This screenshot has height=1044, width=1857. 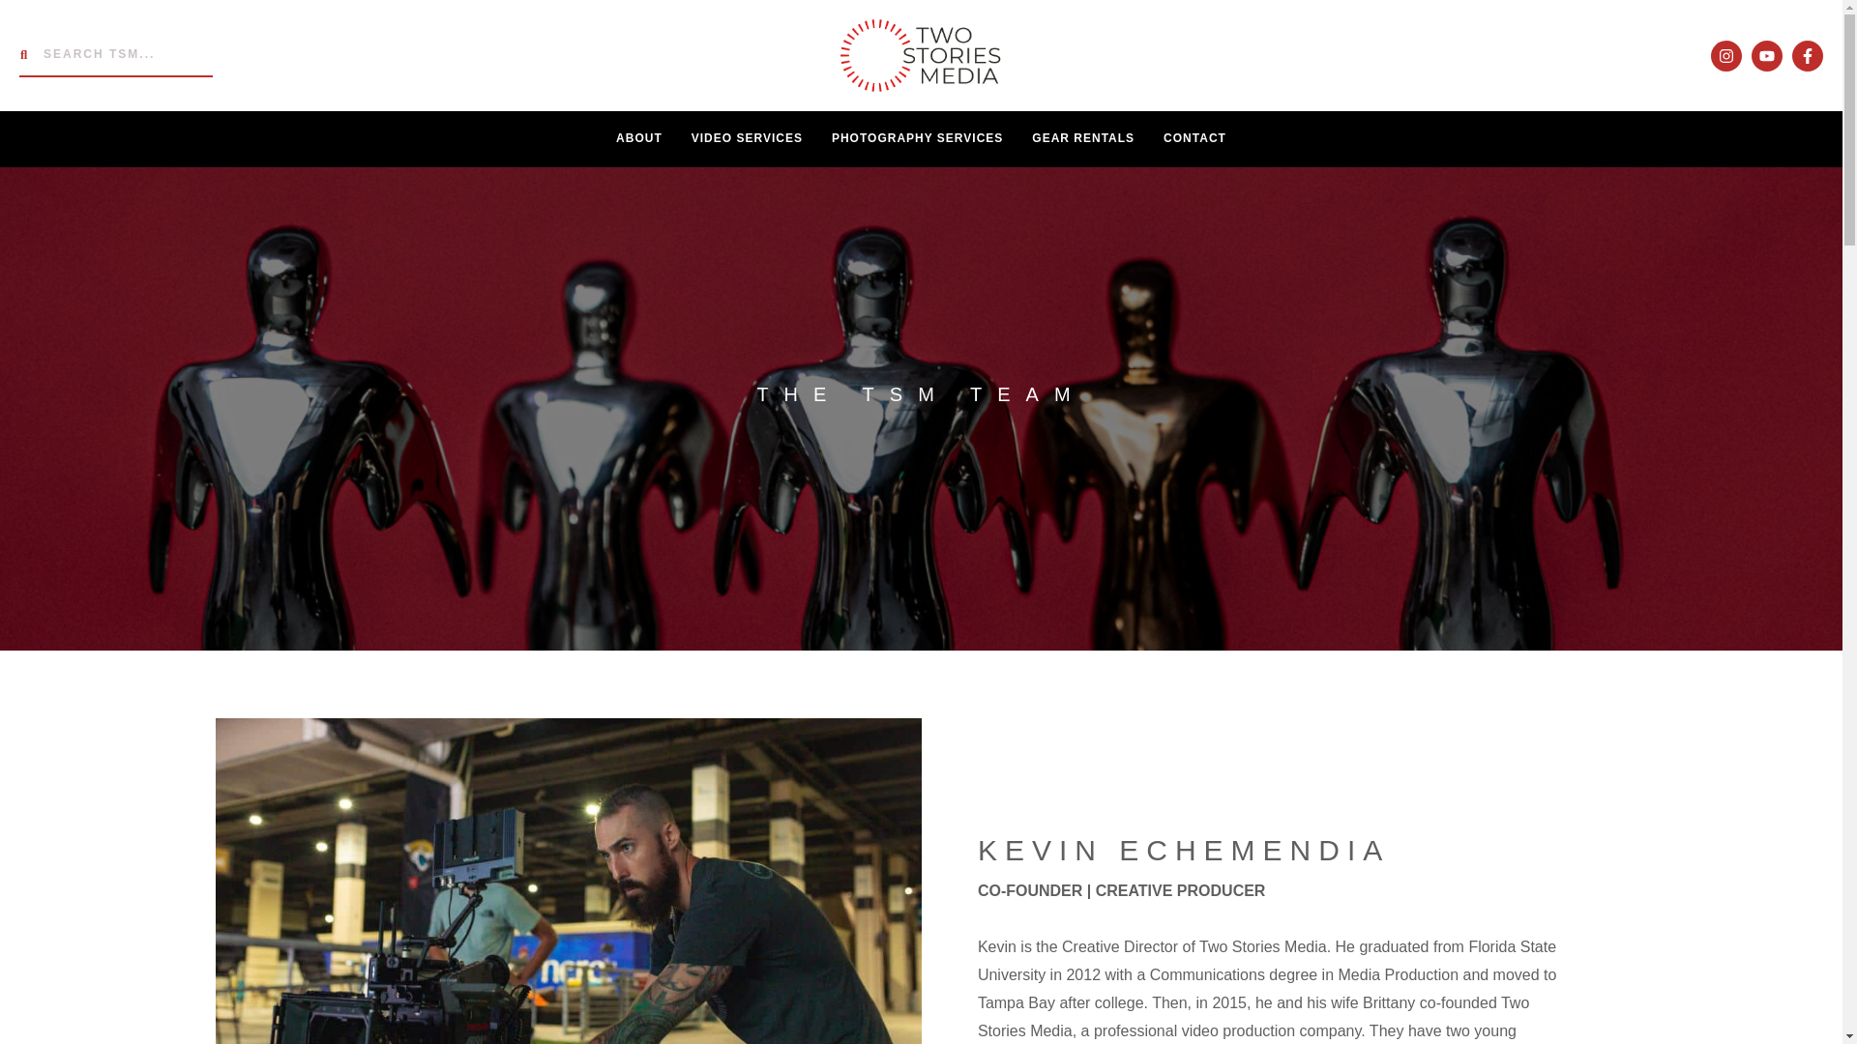 What do you see at coordinates (747, 138) in the screenshot?
I see `VIDEO SERVICES` at bounding box center [747, 138].